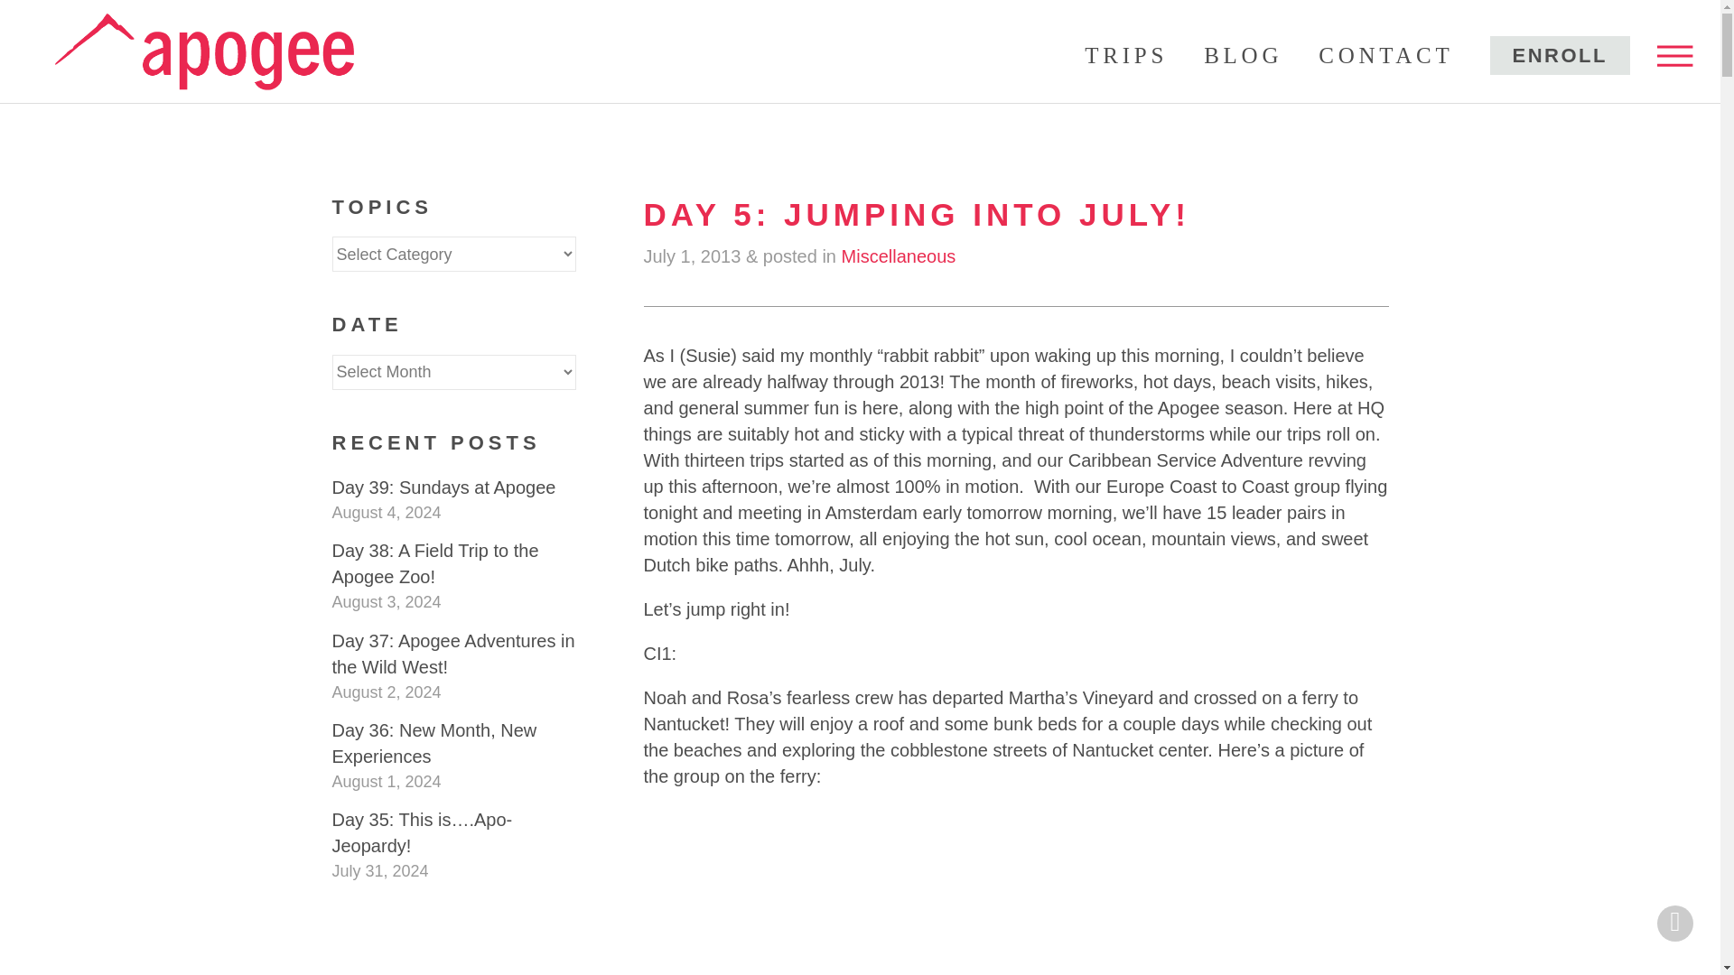 The image size is (1734, 975). I want to click on Apogee Adventures, so click(204, 47).